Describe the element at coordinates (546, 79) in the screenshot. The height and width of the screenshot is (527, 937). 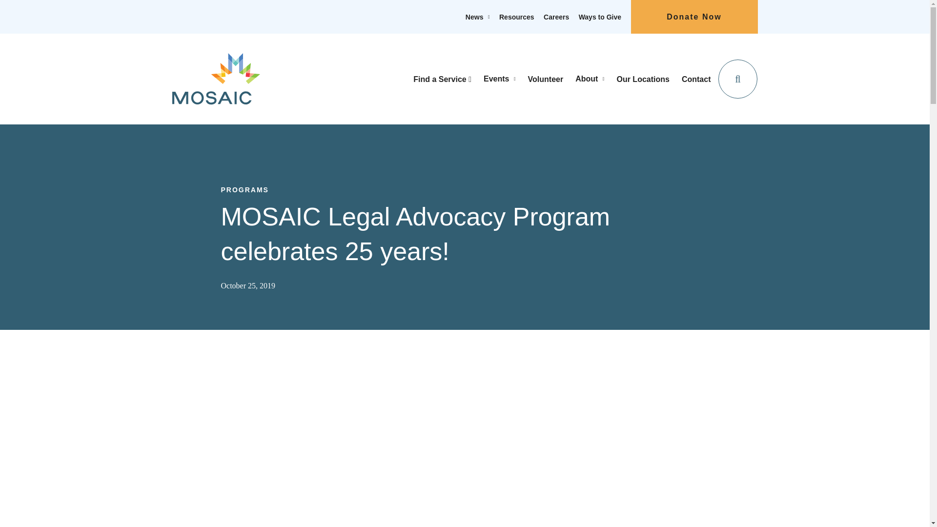
I see `Volunteer` at that location.